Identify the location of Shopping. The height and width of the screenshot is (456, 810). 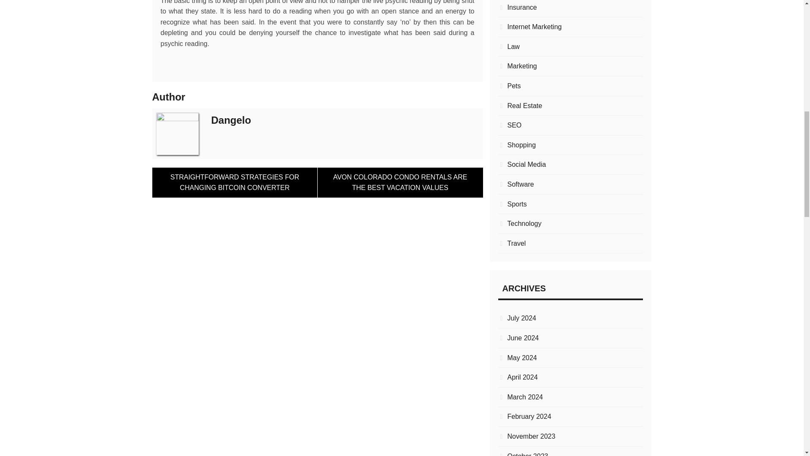
(570, 145).